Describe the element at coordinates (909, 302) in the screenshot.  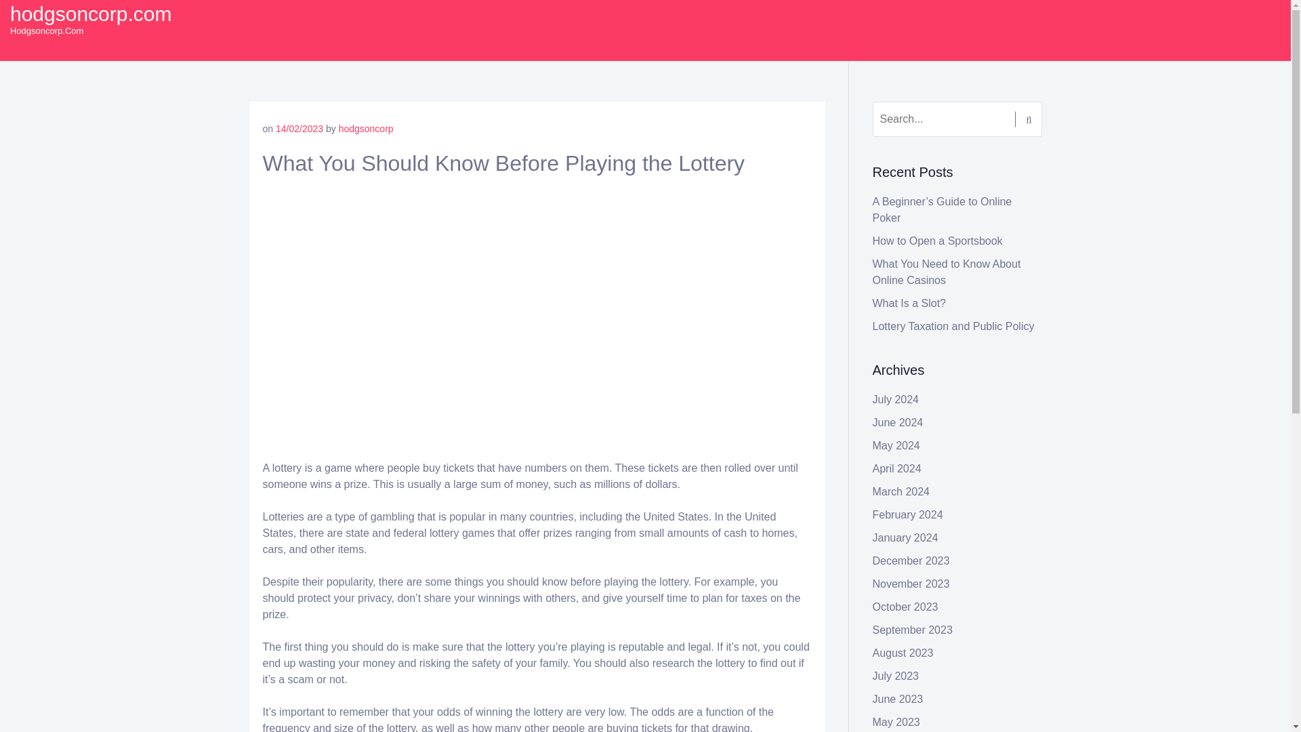
I see `What Is a Slot?` at that location.